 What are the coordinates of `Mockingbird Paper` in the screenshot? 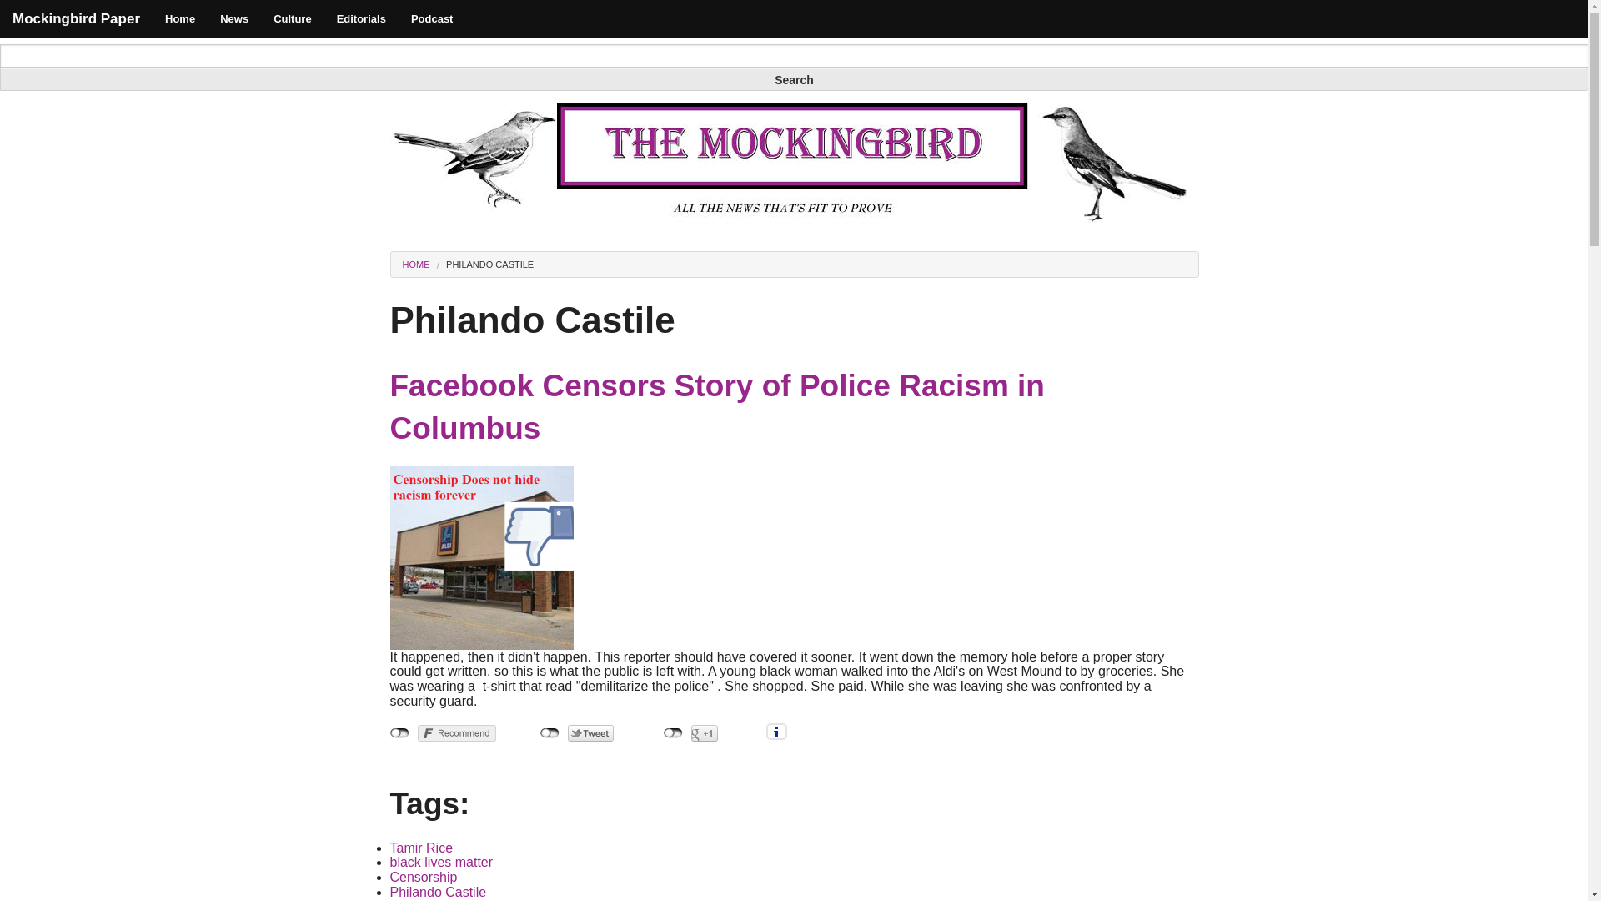 It's located at (76, 18).